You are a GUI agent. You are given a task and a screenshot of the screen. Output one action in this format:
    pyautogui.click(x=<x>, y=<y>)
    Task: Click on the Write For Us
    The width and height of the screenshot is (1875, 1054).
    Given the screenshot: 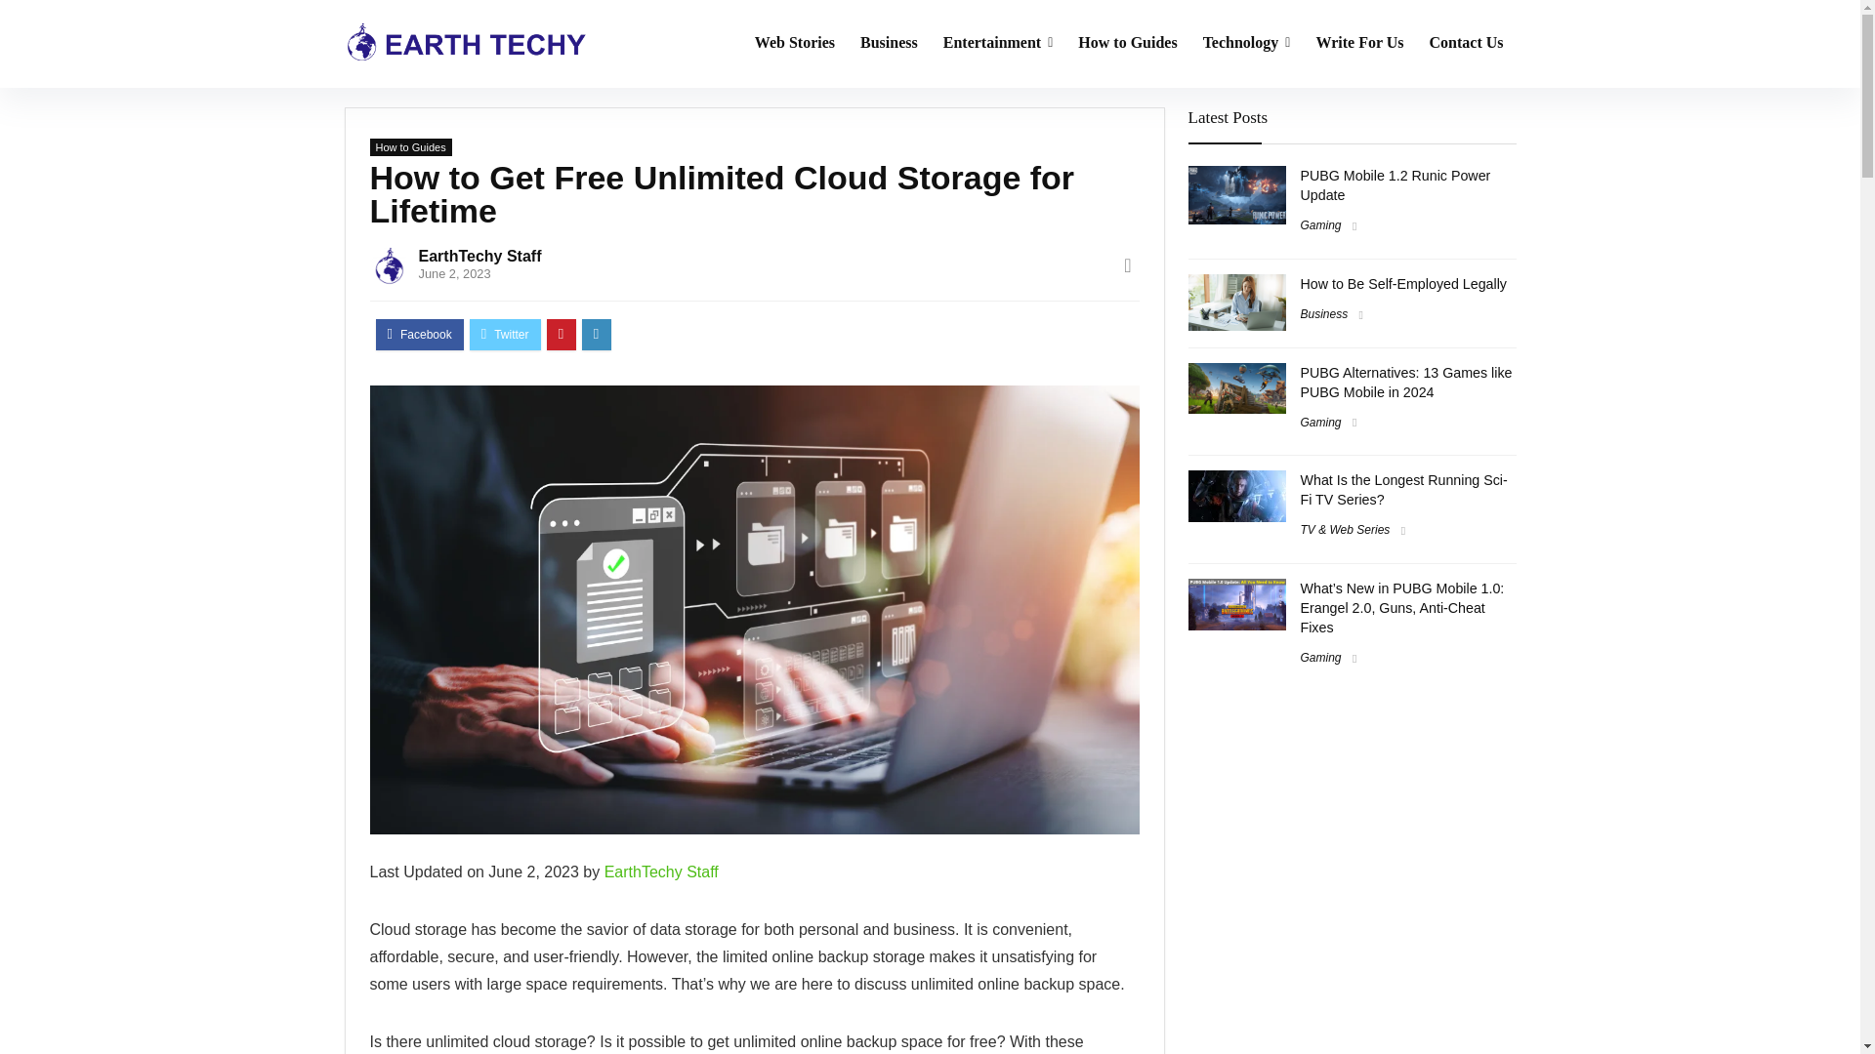 What is the action you would take?
    pyautogui.click(x=1359, y=43)
    